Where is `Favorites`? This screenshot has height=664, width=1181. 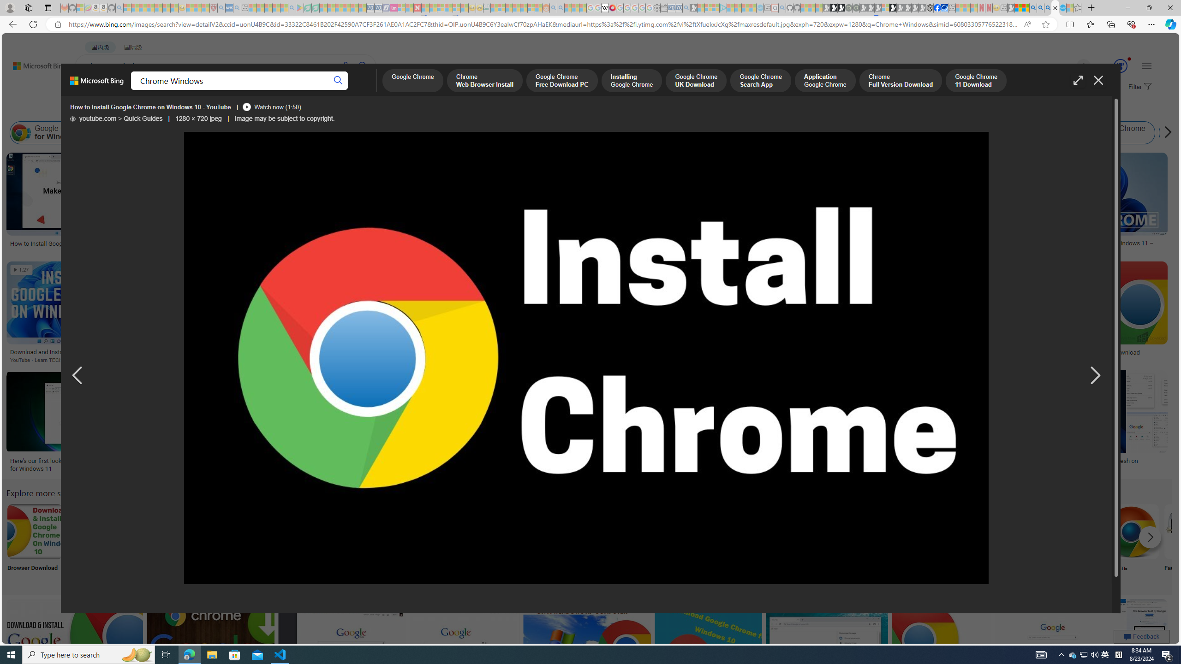
Favorites is located at coordinates (1091, 24).